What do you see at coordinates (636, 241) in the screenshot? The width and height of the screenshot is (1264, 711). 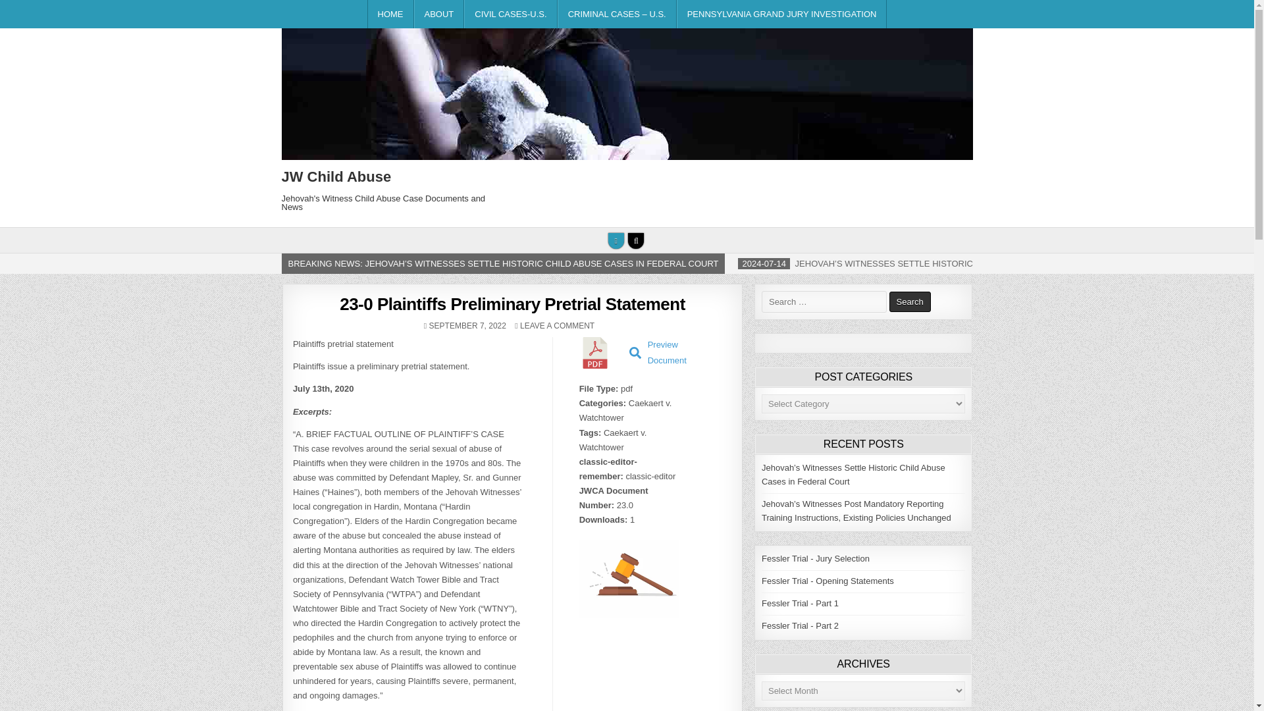 I see `Search` at bounding box center [636, 241].